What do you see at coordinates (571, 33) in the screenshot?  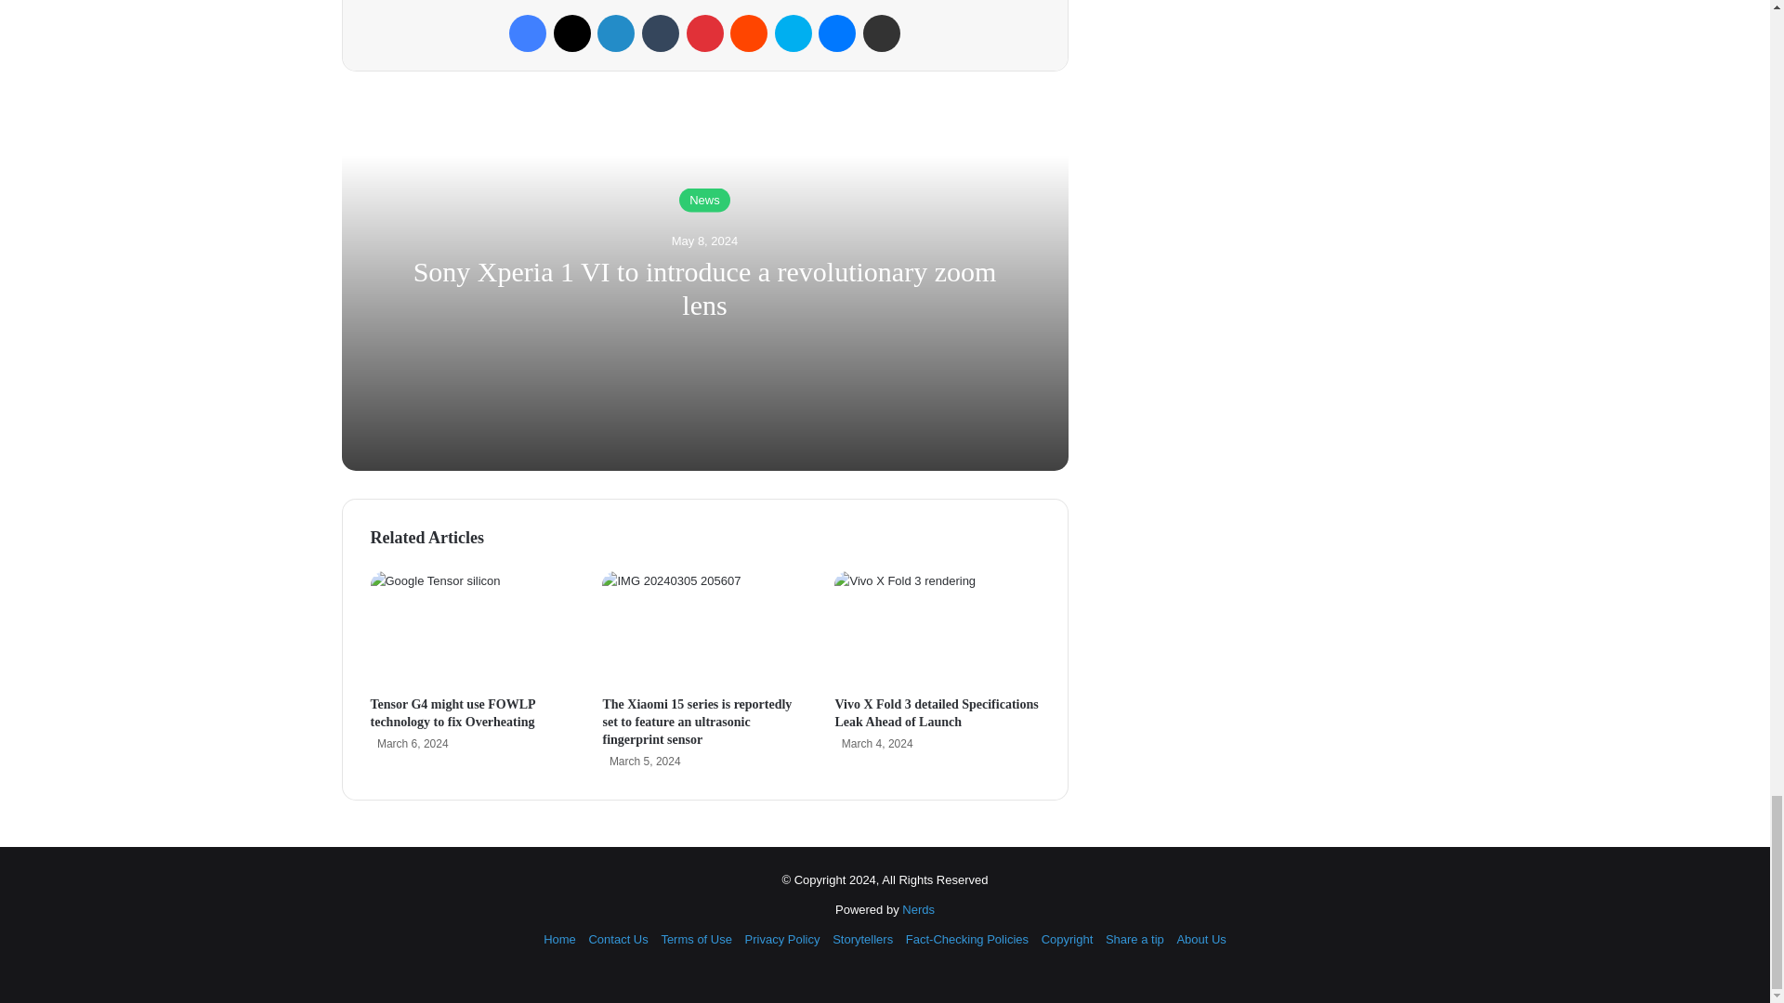 I see `X` at bounding box center [571, 33].